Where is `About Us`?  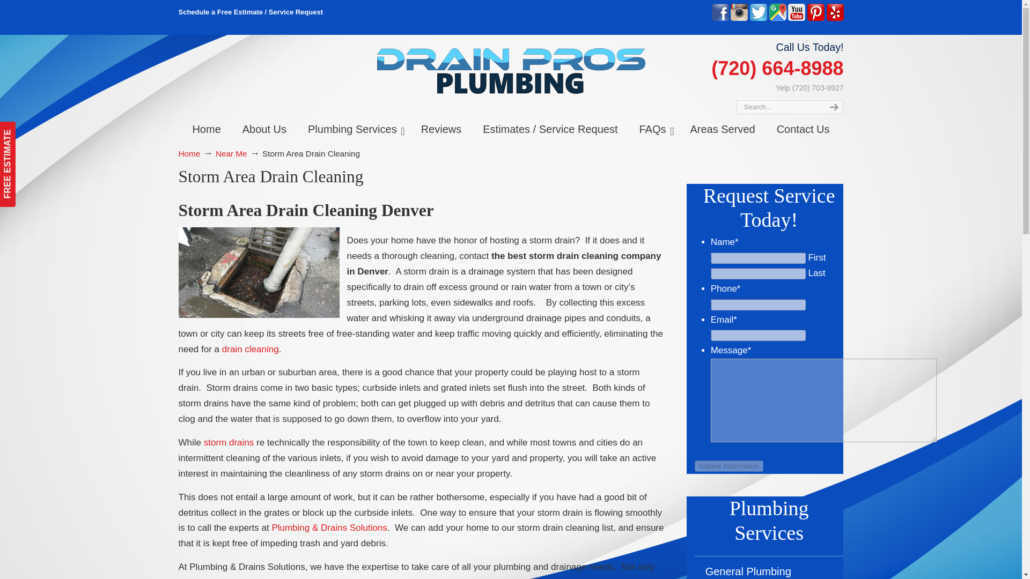
About Us is located at coordinates (264, 129).